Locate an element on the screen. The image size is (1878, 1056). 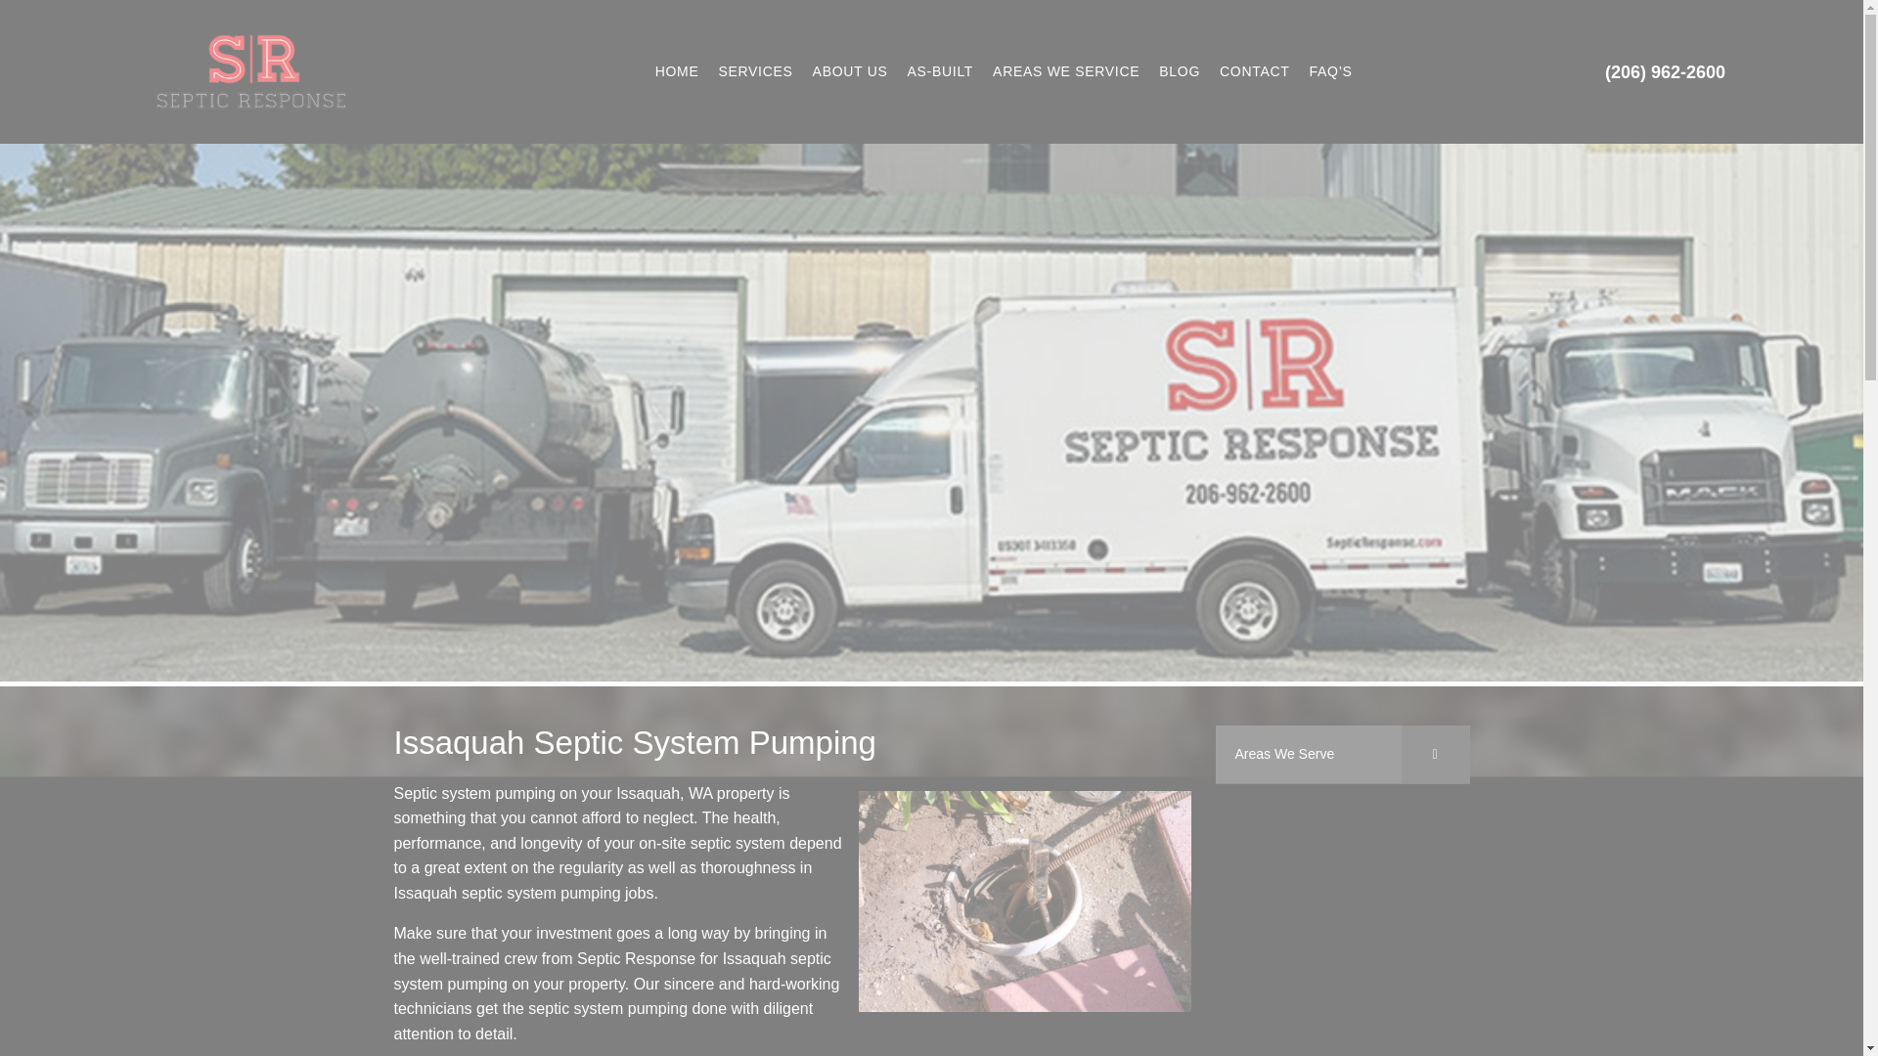
BLOG is located at coordinates (1180, 71).